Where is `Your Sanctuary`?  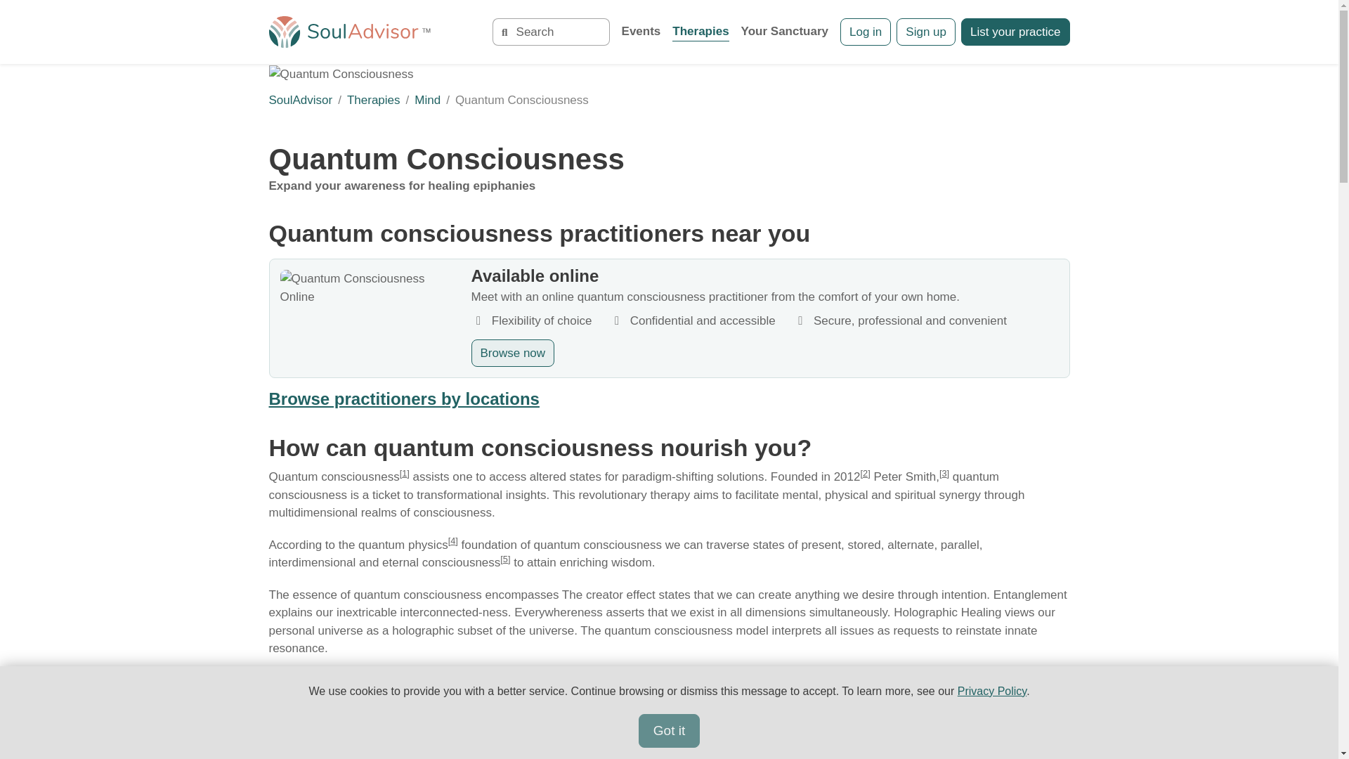
Your Sanctuary is located at coordinates (784, 32).